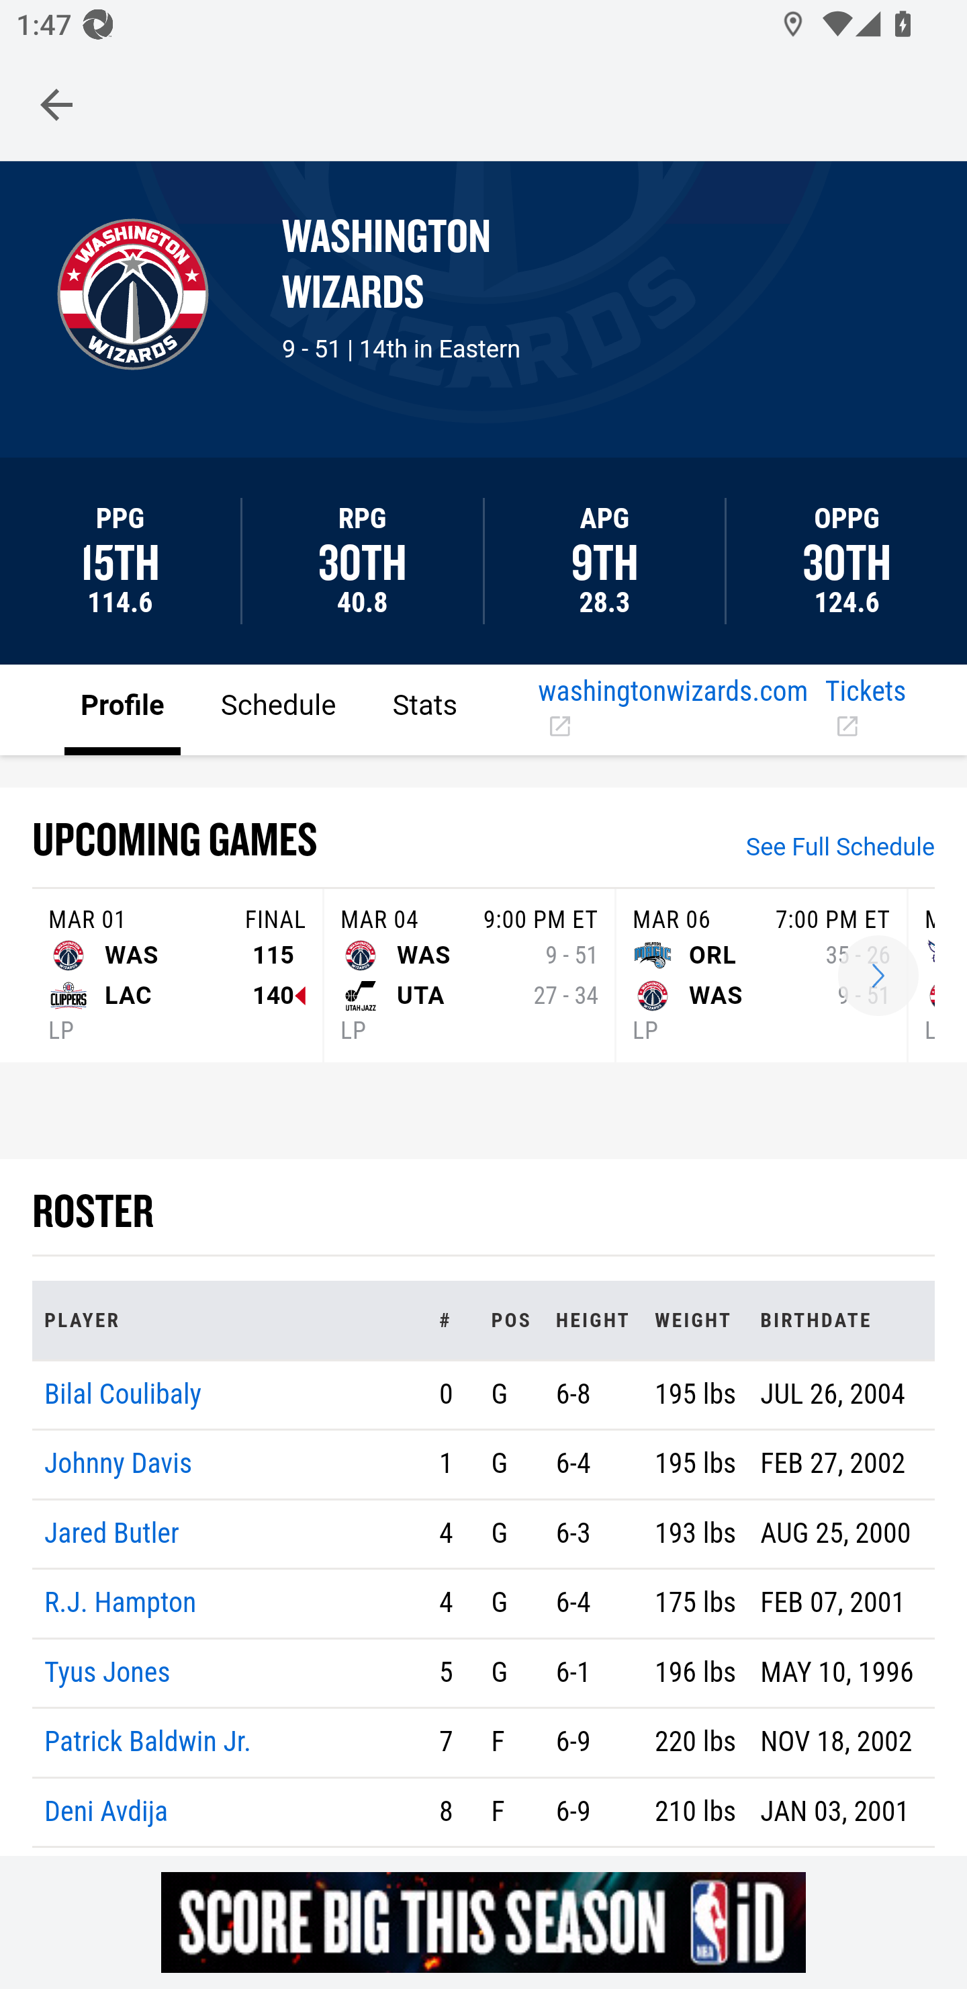 The image size is (967, 1989). I want to click on Johnny Davis, so click(119, 1465).